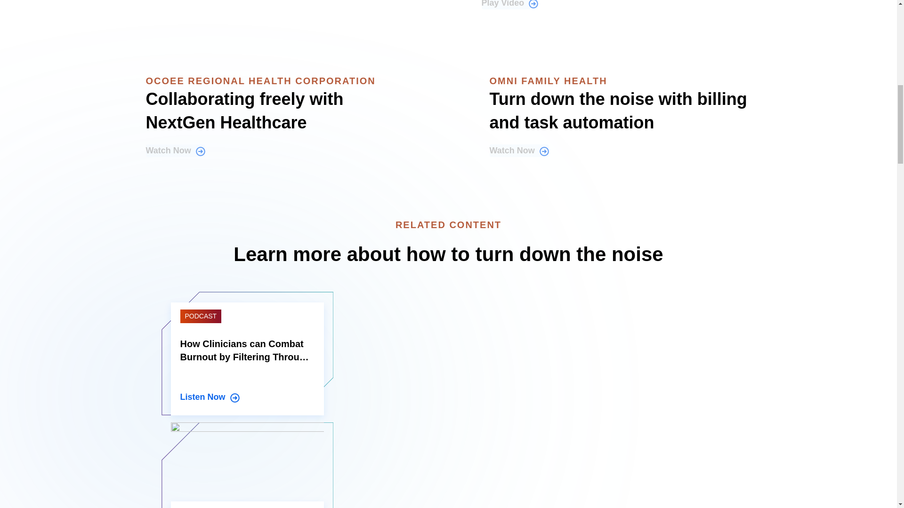  Describe the element at coordinates (175, 151) in the screenshot. I see `Watch Now` at that location.